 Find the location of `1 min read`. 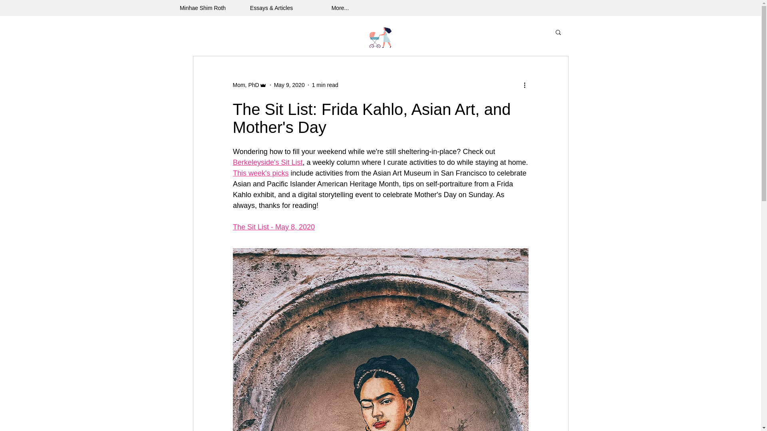

1 min read is located at coordinates (325, 85).